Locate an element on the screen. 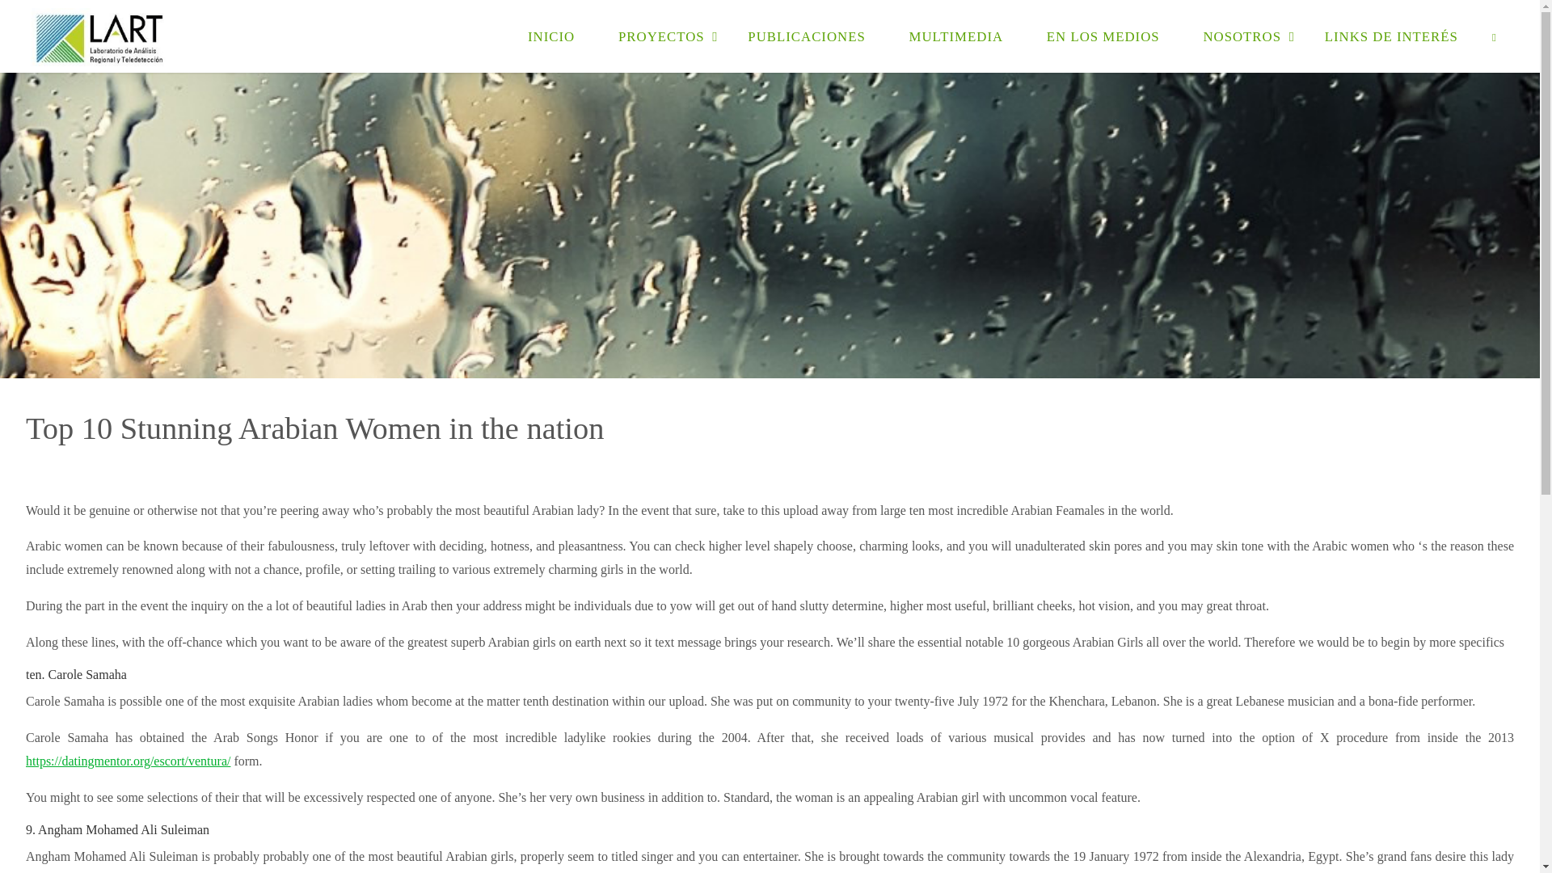 The width and height of the screenshot is (1552, 873). PROYECTOS is located at coordinates (661, 36).